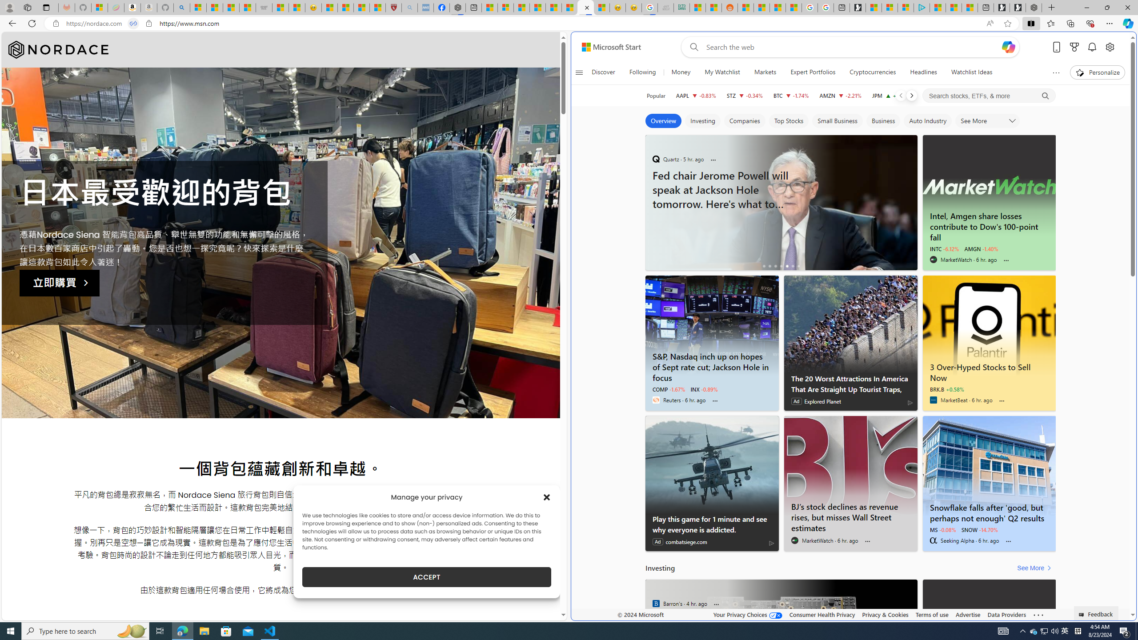 The width and height of the screenshot is (1138, 640). I want to click on Class: cmplz-close, so click(547, 497).